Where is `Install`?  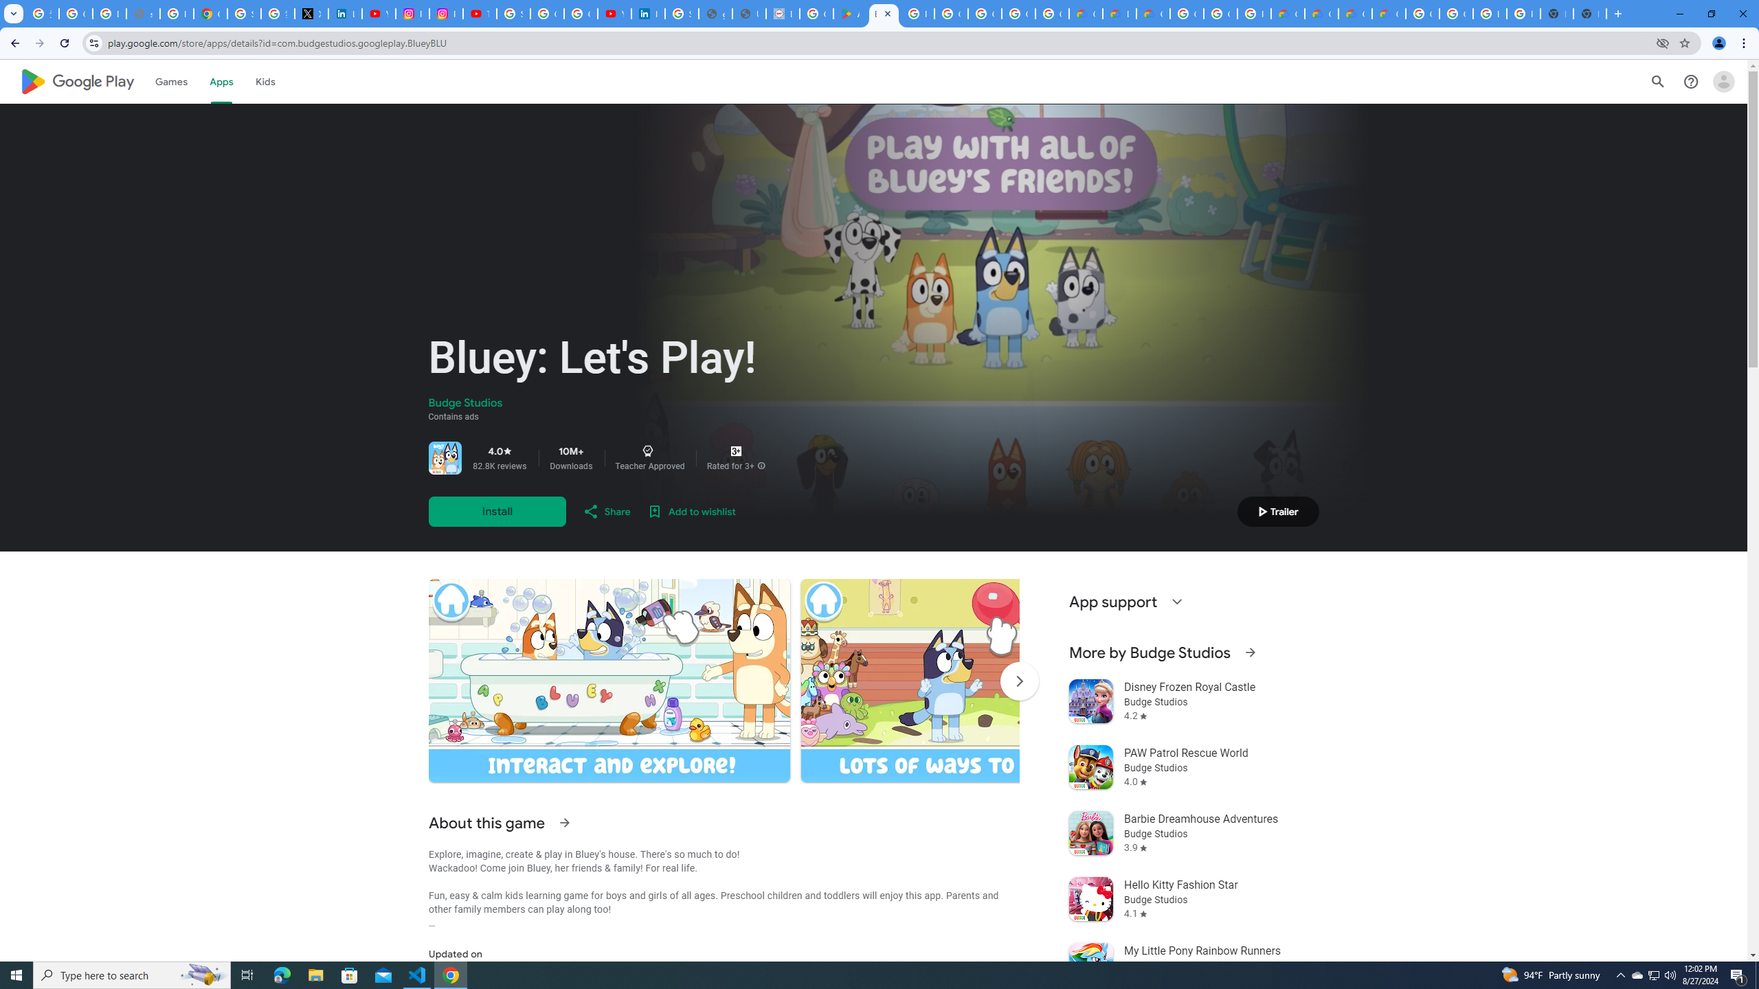
Install is located at coordinates (497, 511).